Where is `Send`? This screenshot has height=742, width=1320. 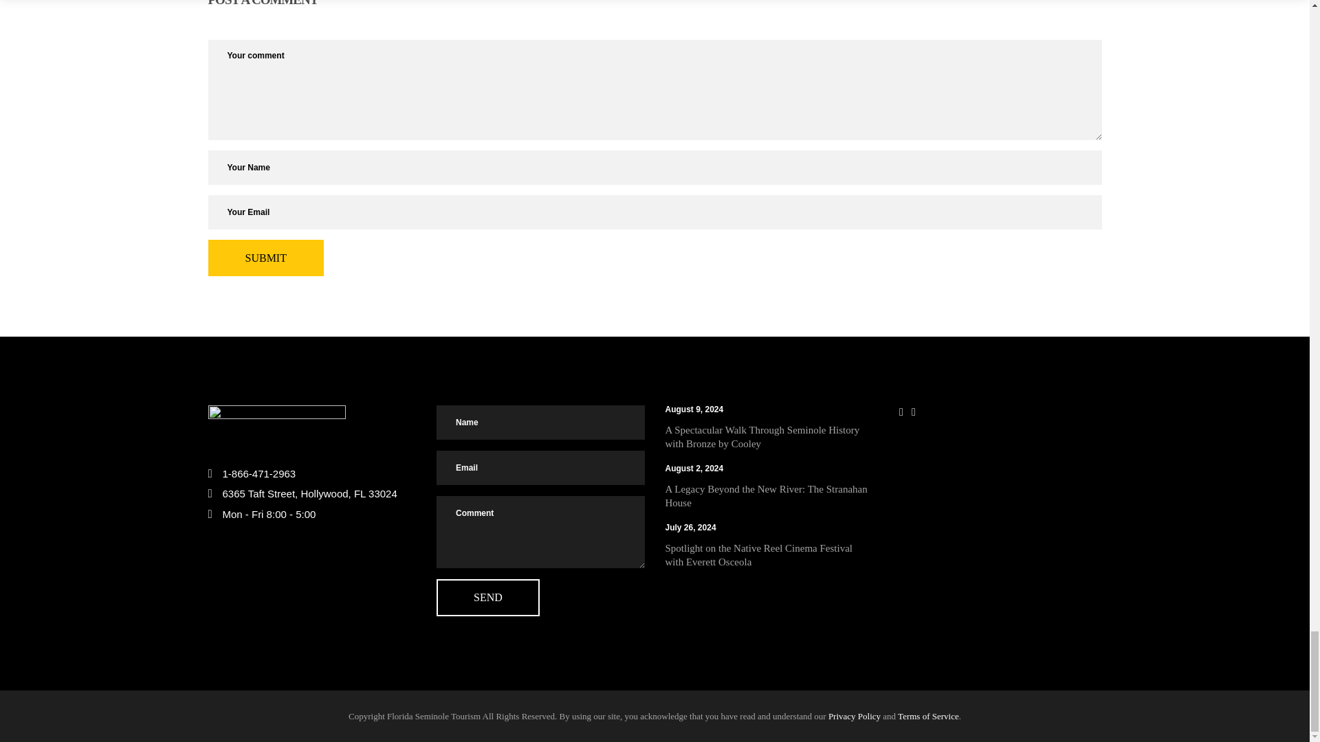
Send is located at coordinates (488, 598).